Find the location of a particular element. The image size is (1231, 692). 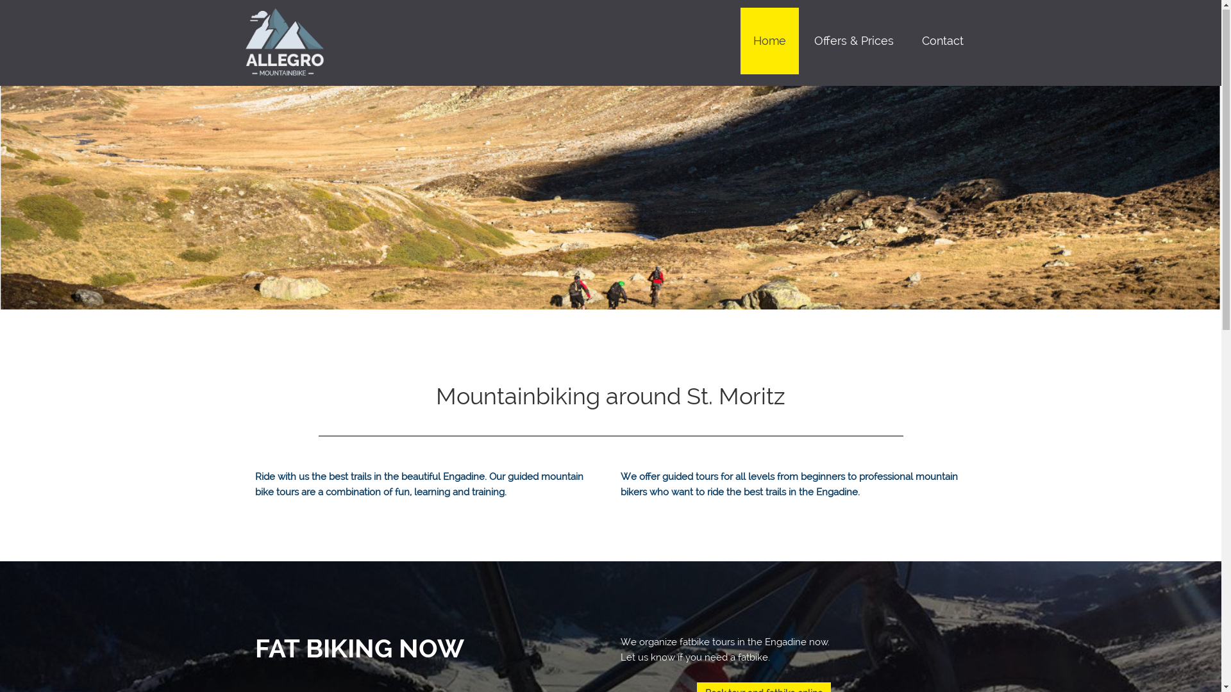

Home is located at coordinates (769, 42).